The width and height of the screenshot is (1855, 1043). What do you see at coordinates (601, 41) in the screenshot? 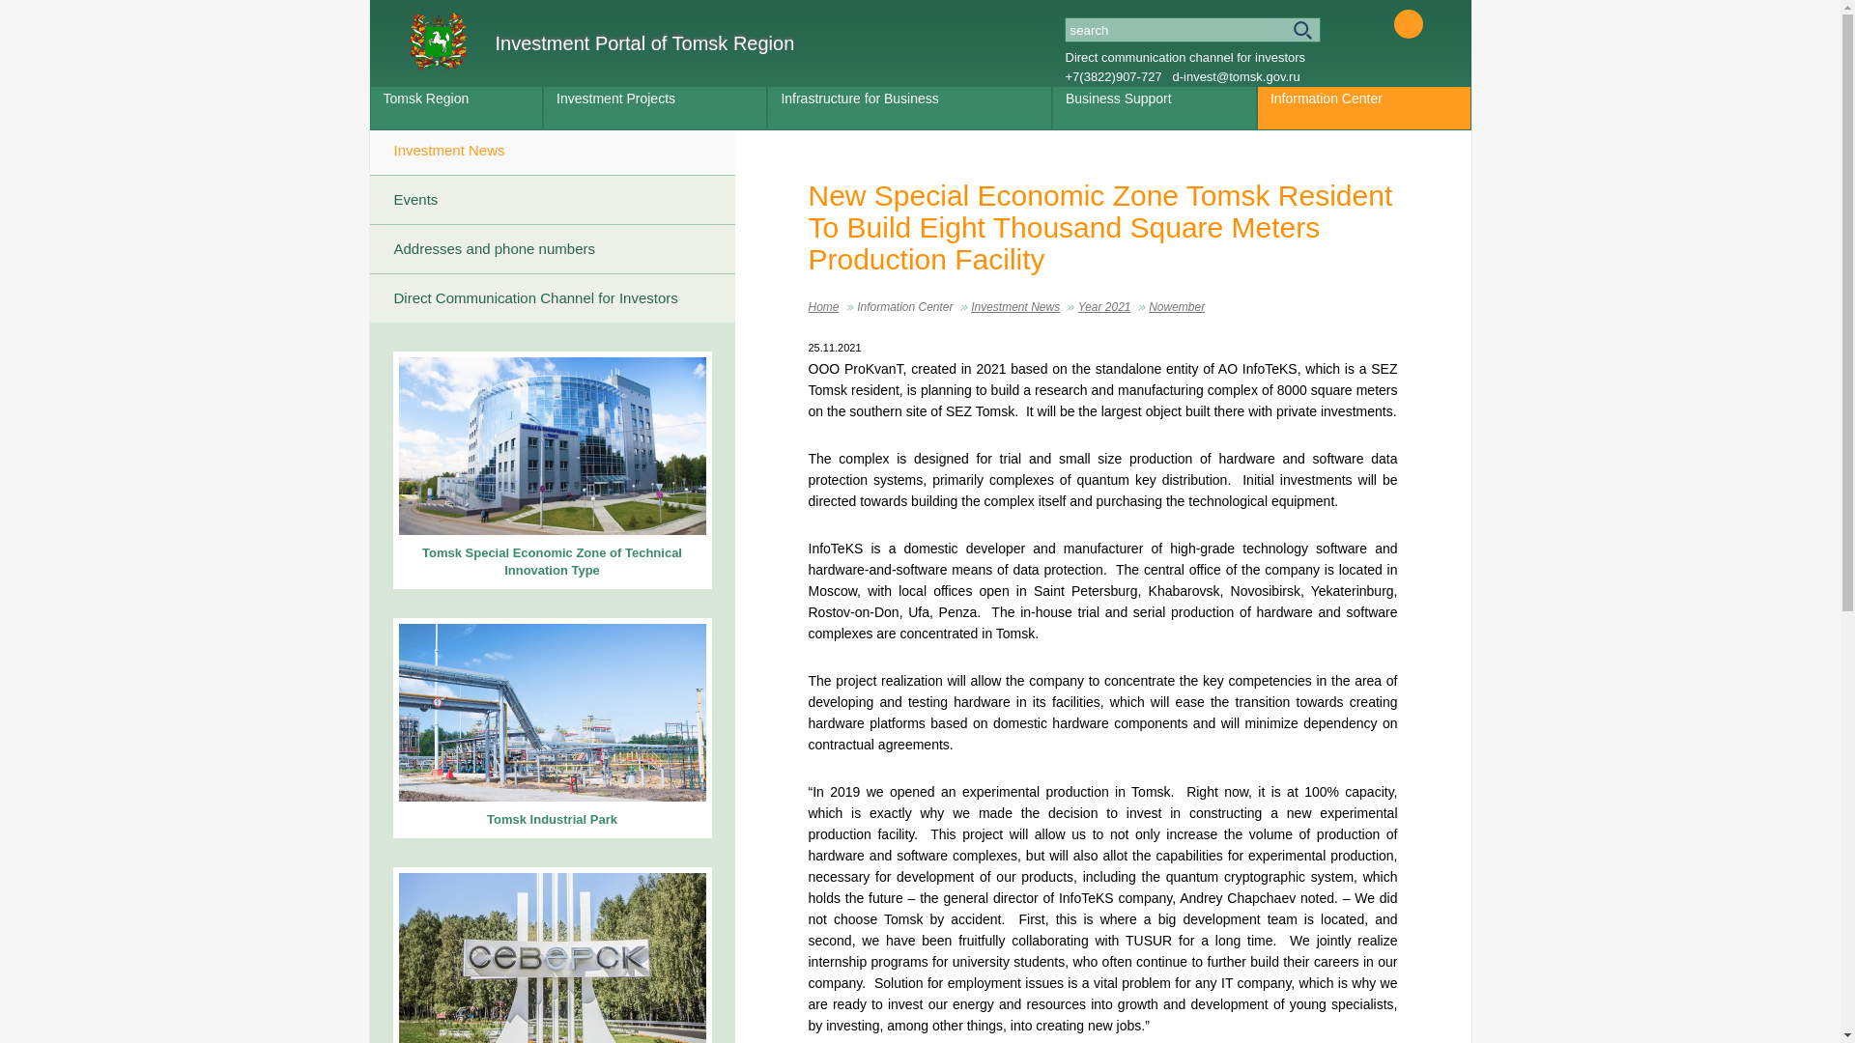
I see `Investment Portal of Tomsk Region` at bounding box center [601, 41].